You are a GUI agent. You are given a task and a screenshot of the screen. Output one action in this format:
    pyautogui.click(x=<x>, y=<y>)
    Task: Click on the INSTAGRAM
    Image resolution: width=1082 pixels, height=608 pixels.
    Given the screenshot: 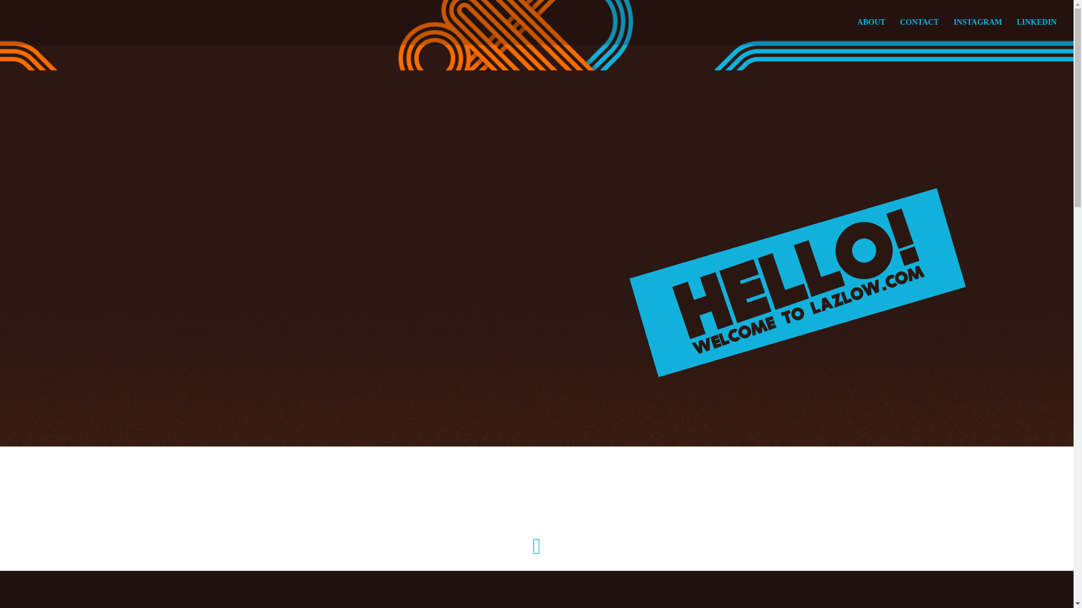 What is the action you would take?
    pyautogui.click(x=977, y=32)
    